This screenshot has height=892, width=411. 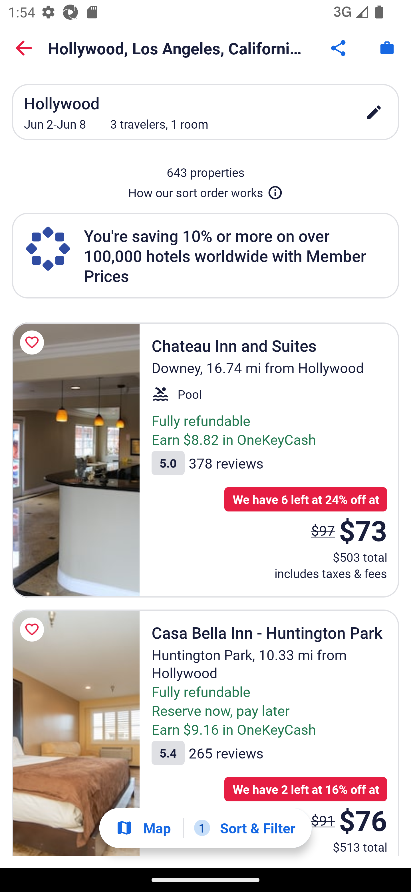 I want to click on $97 The price was $97, so click(x=323, y=530).